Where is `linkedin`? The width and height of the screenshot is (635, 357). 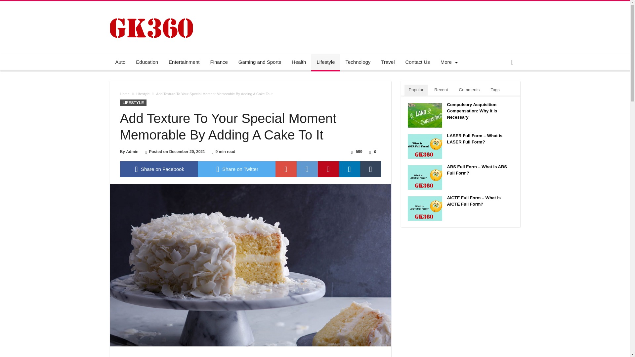 linkedin is located at coordinates (349, 169).